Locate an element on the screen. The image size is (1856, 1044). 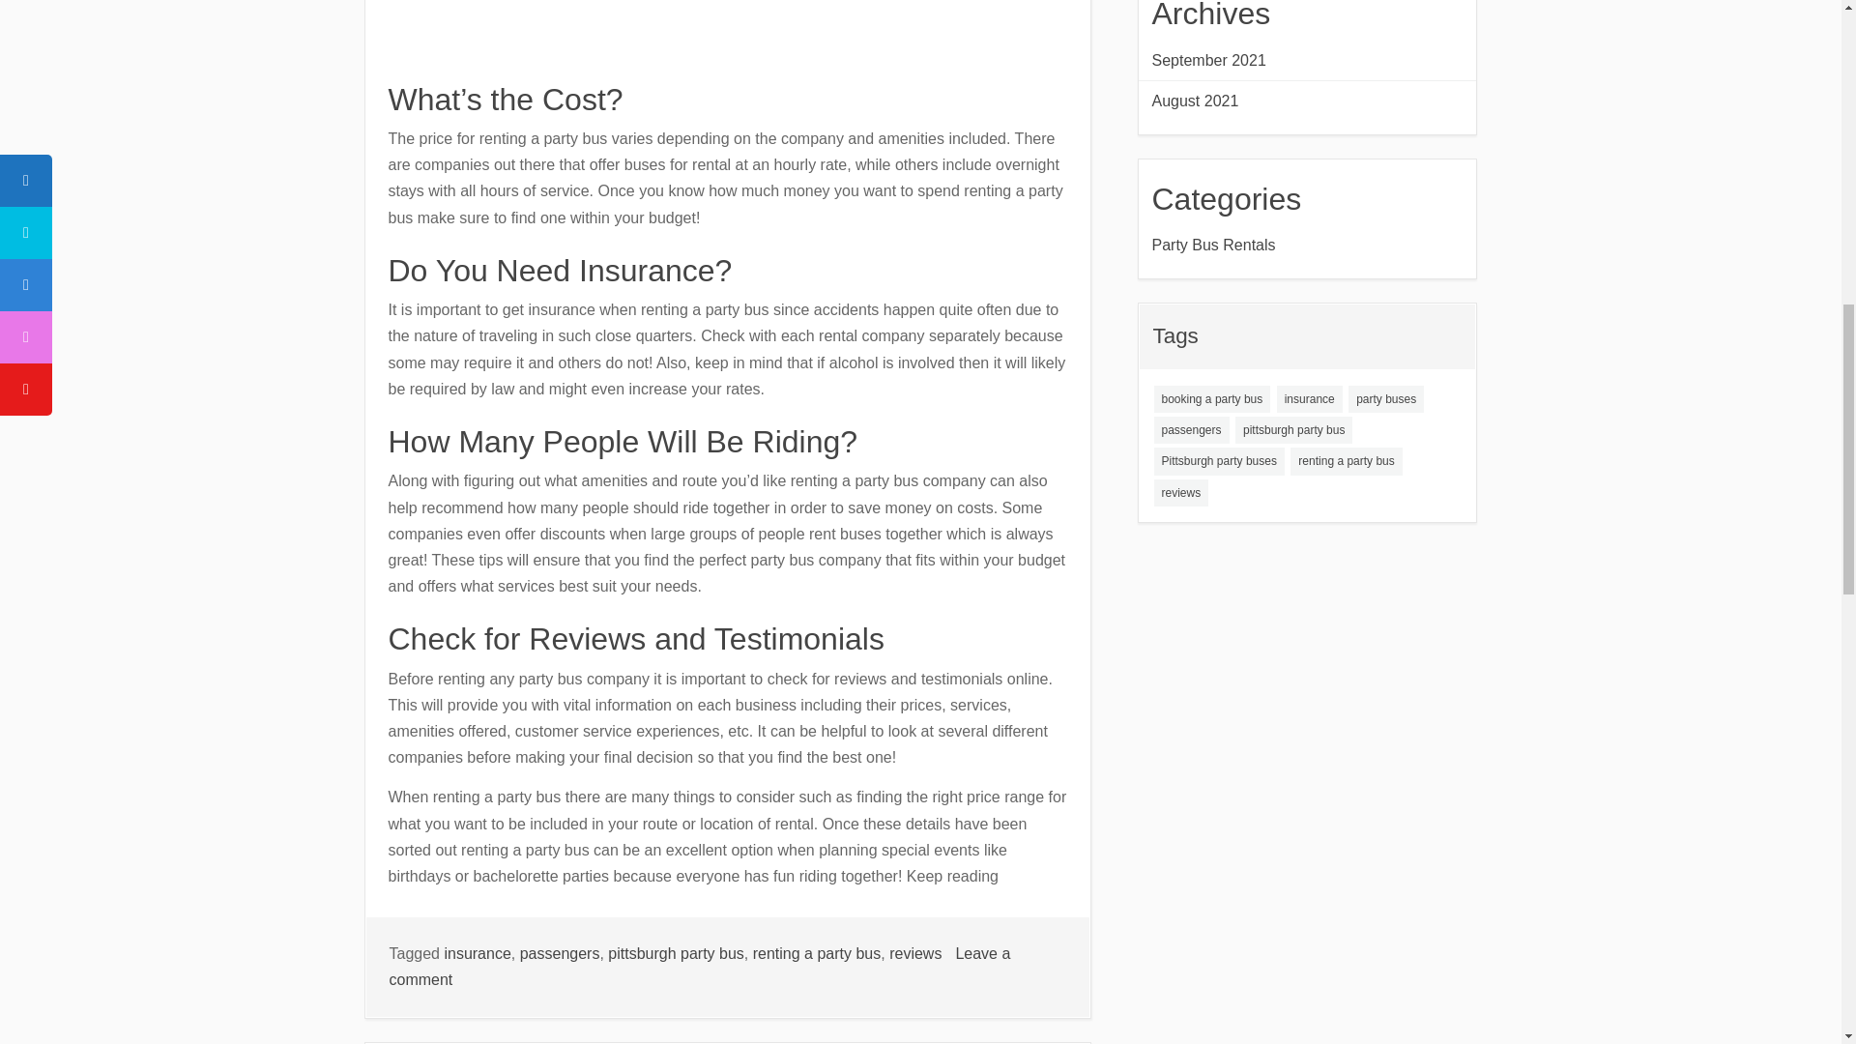
pittsburgh party bus is located at coordinates (676, 953).